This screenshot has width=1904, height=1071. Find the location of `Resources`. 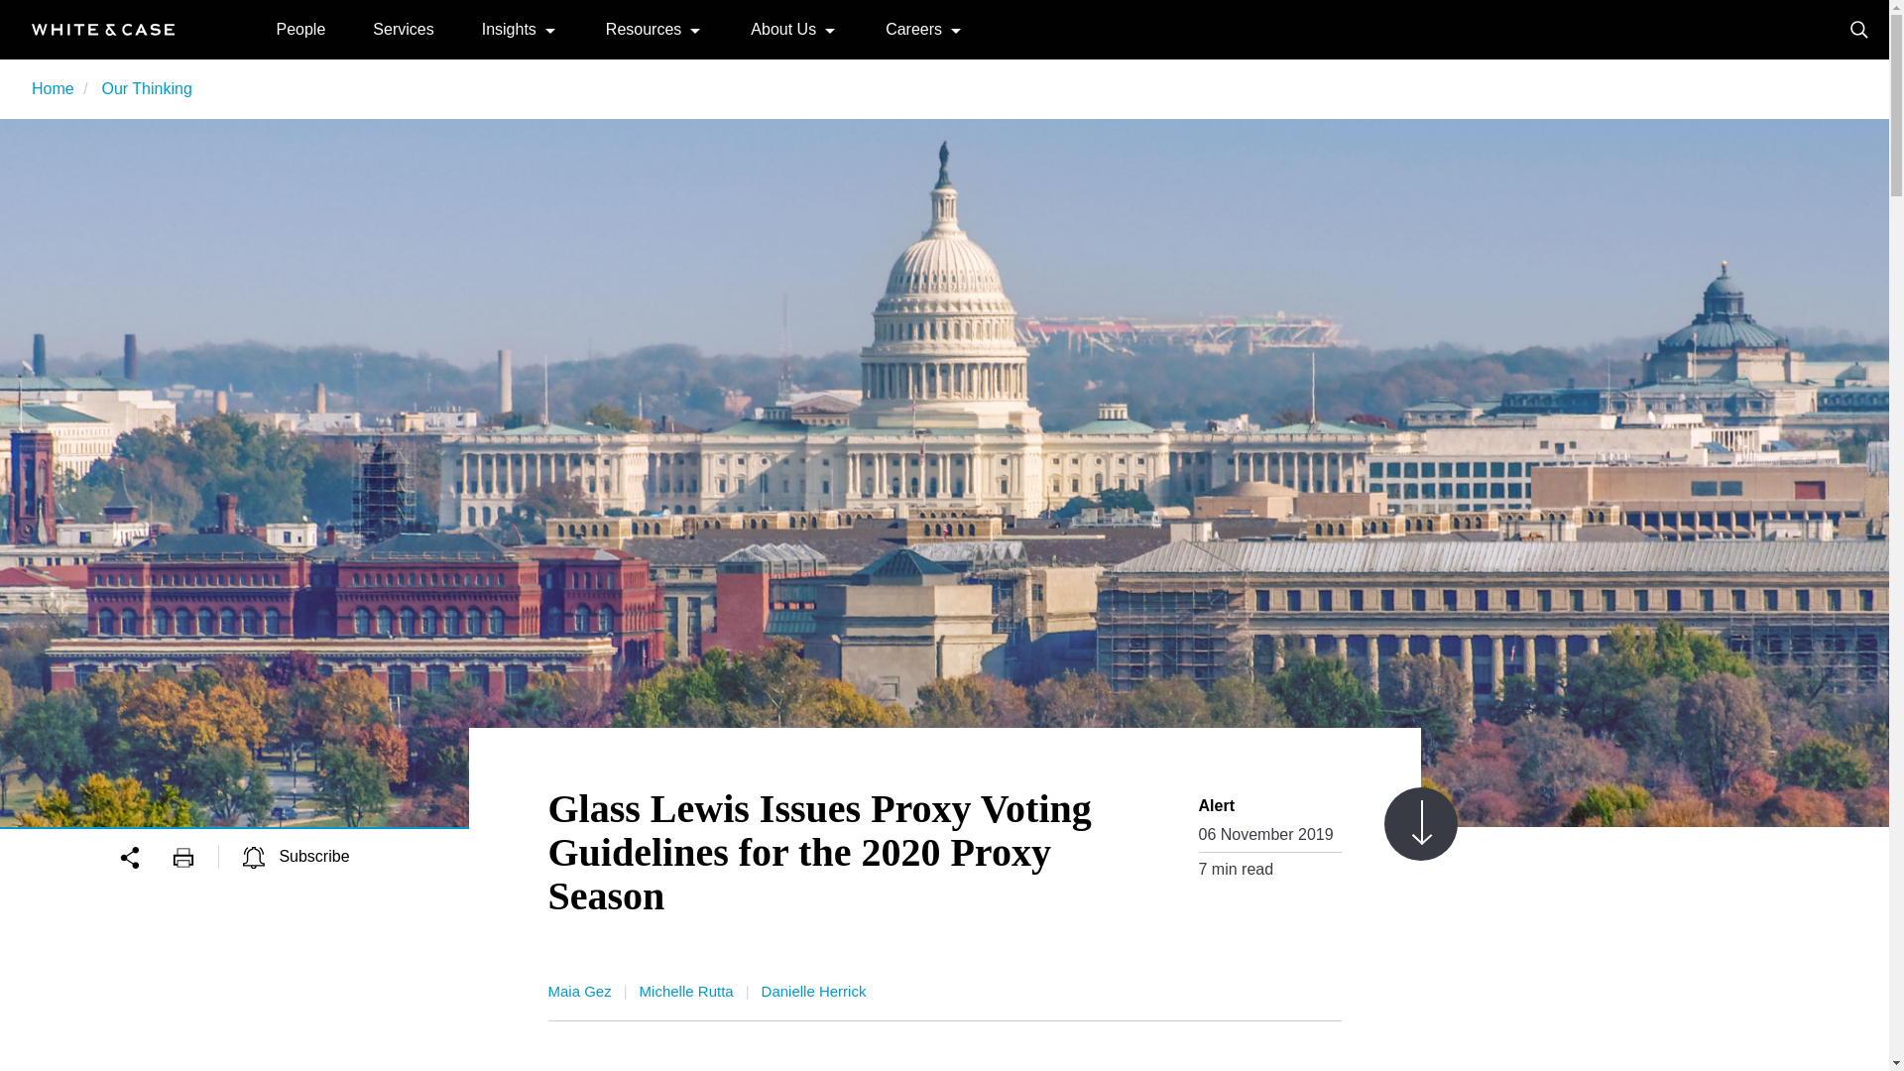

Resources is located at coordinates (643, 28).